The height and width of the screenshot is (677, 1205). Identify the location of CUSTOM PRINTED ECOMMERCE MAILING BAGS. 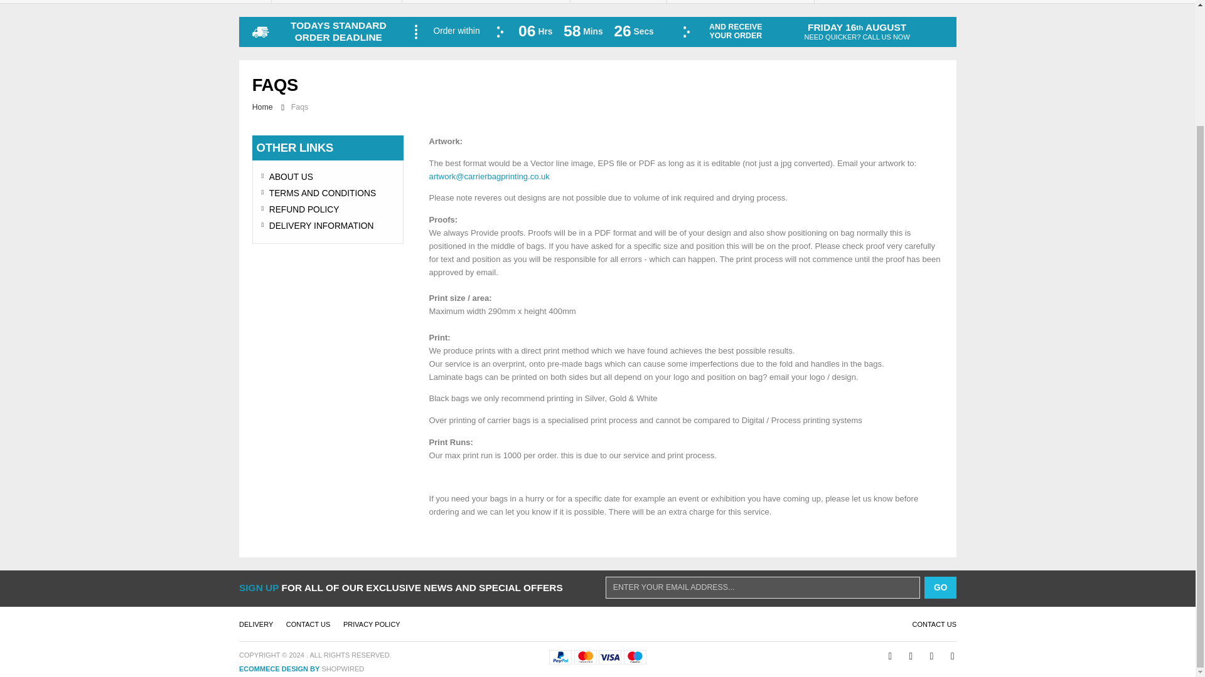
(486, 1).